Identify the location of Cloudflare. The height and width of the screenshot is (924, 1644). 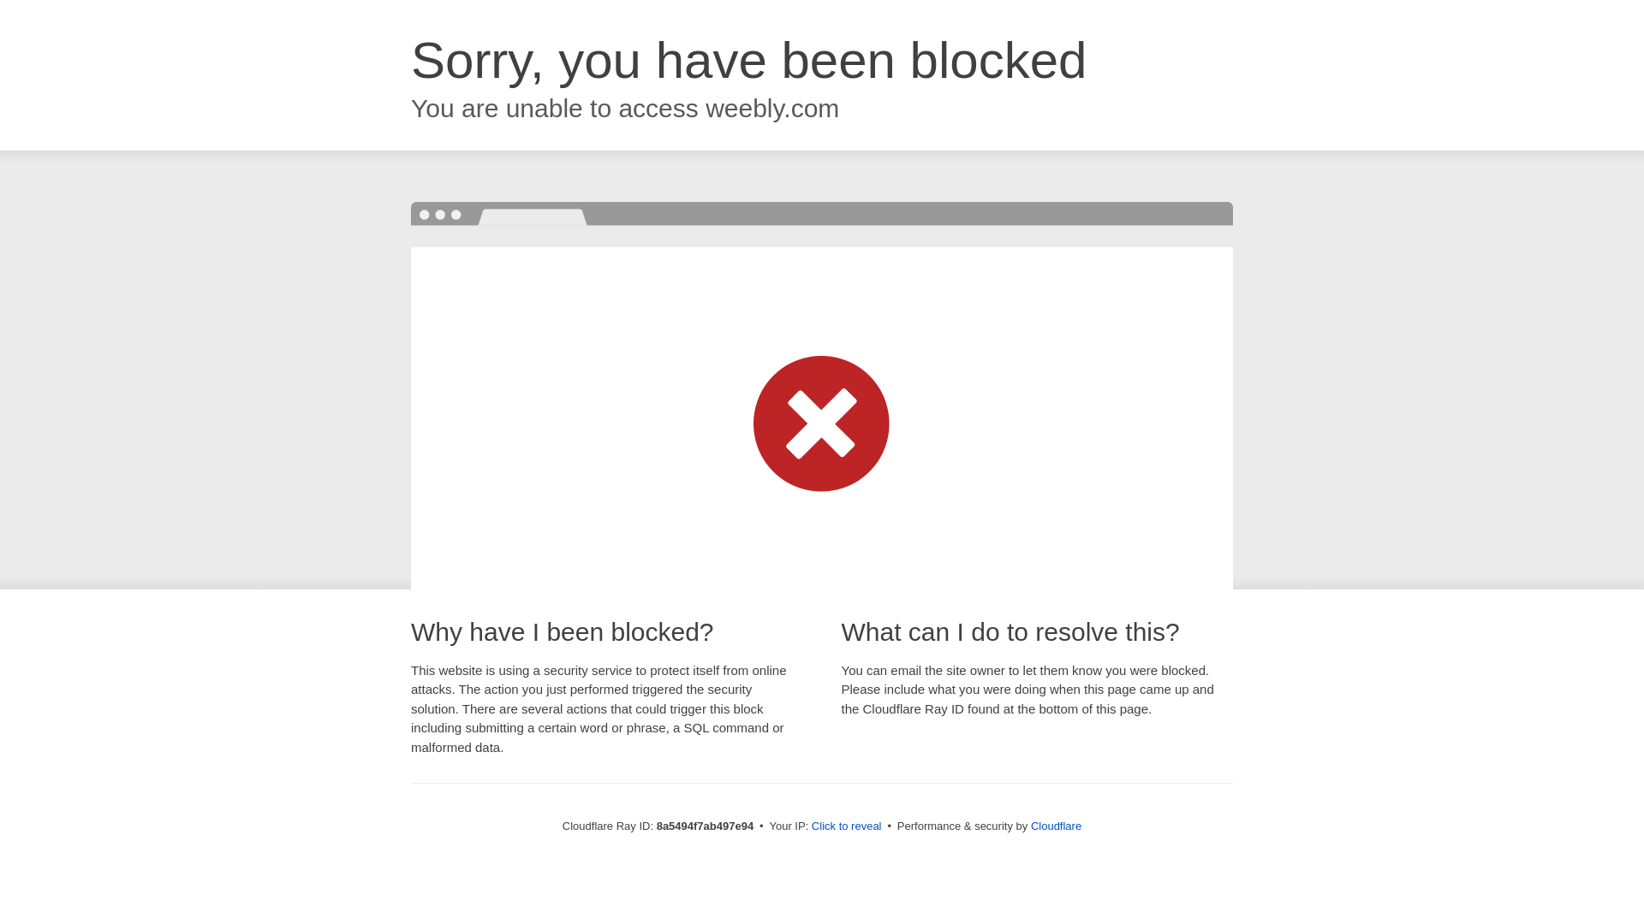
(1056, 826).